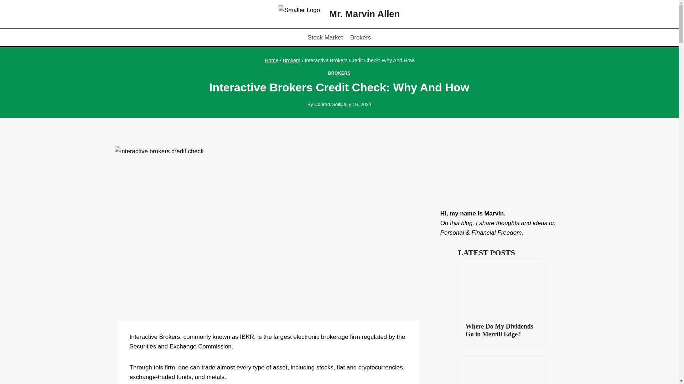  What do you see at coordinates (502, 288) in the screenshot?
I see `Where Do My Dividends Go in Merrill Edge? 9` at bounding box center [502, 288].